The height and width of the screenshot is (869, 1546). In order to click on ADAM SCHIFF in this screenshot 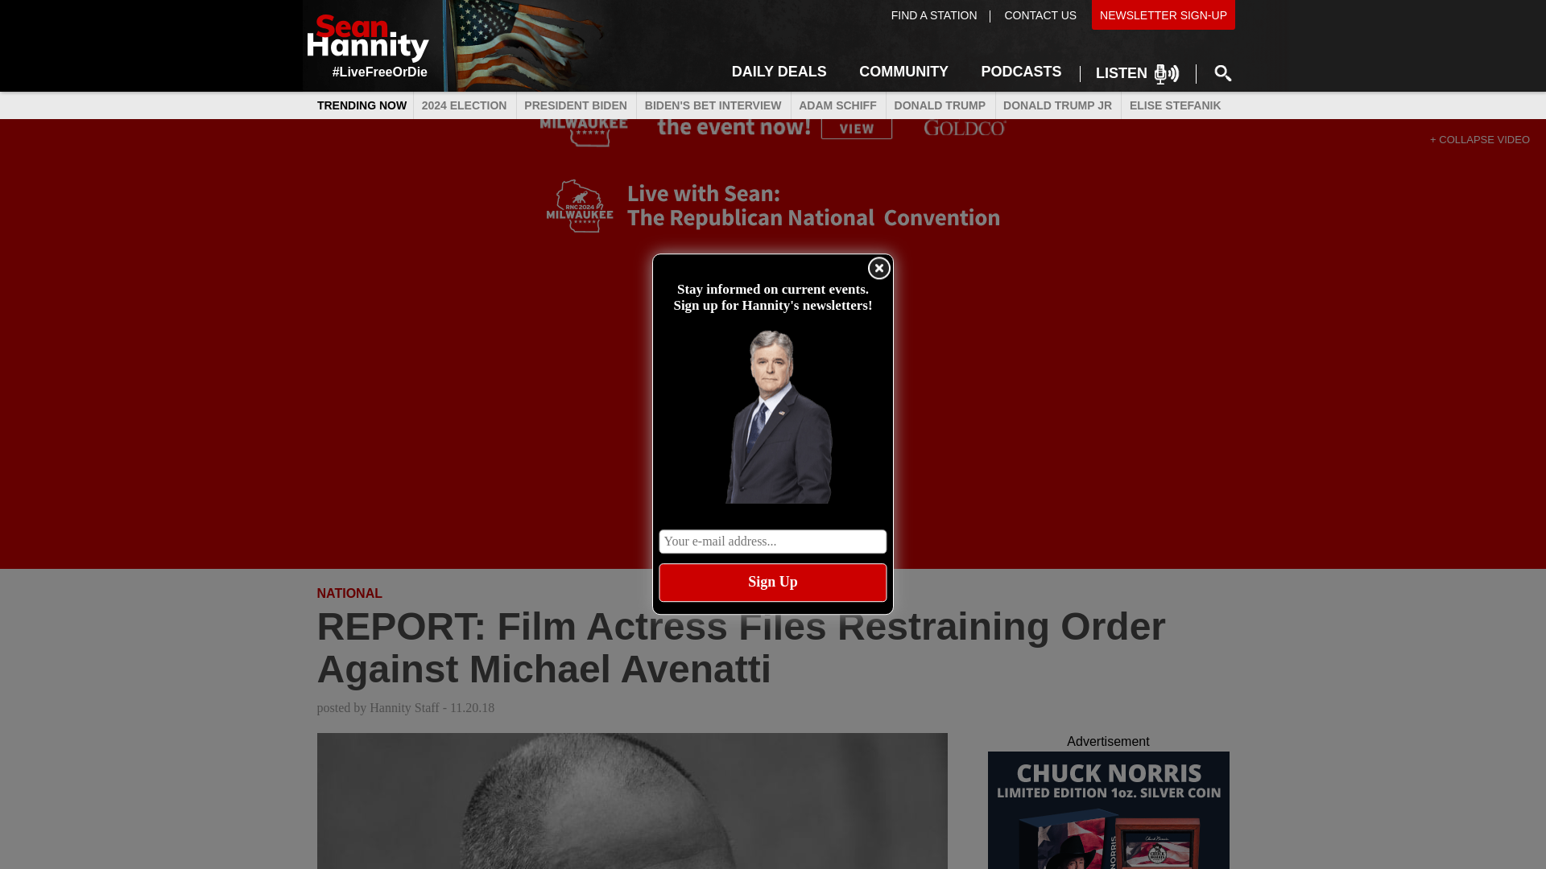, I will do `click(837, 106)`.